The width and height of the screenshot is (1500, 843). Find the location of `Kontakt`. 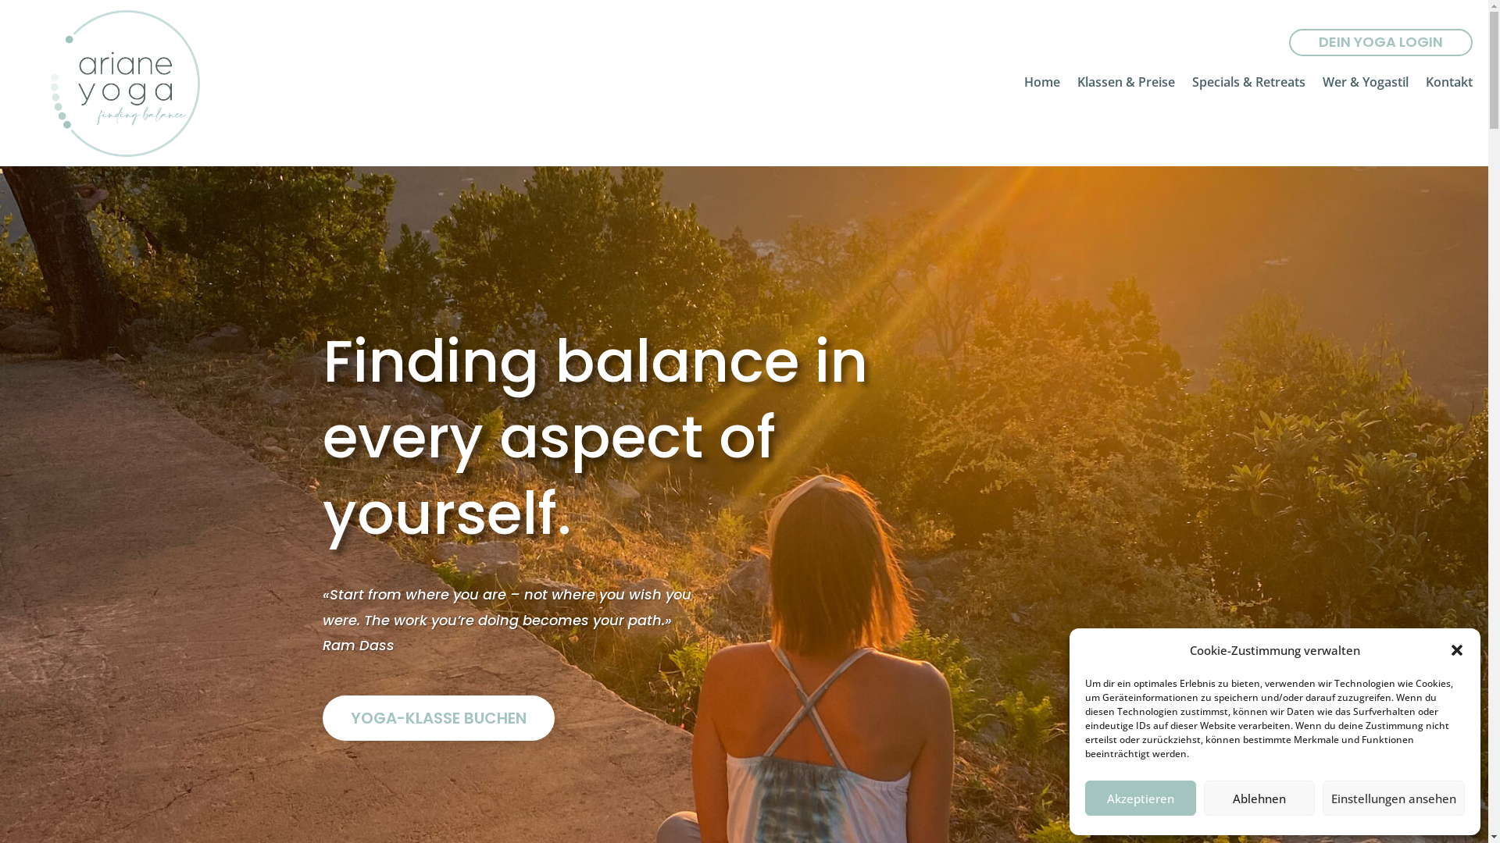

Kontakt is located at coordinates (1449, 85).